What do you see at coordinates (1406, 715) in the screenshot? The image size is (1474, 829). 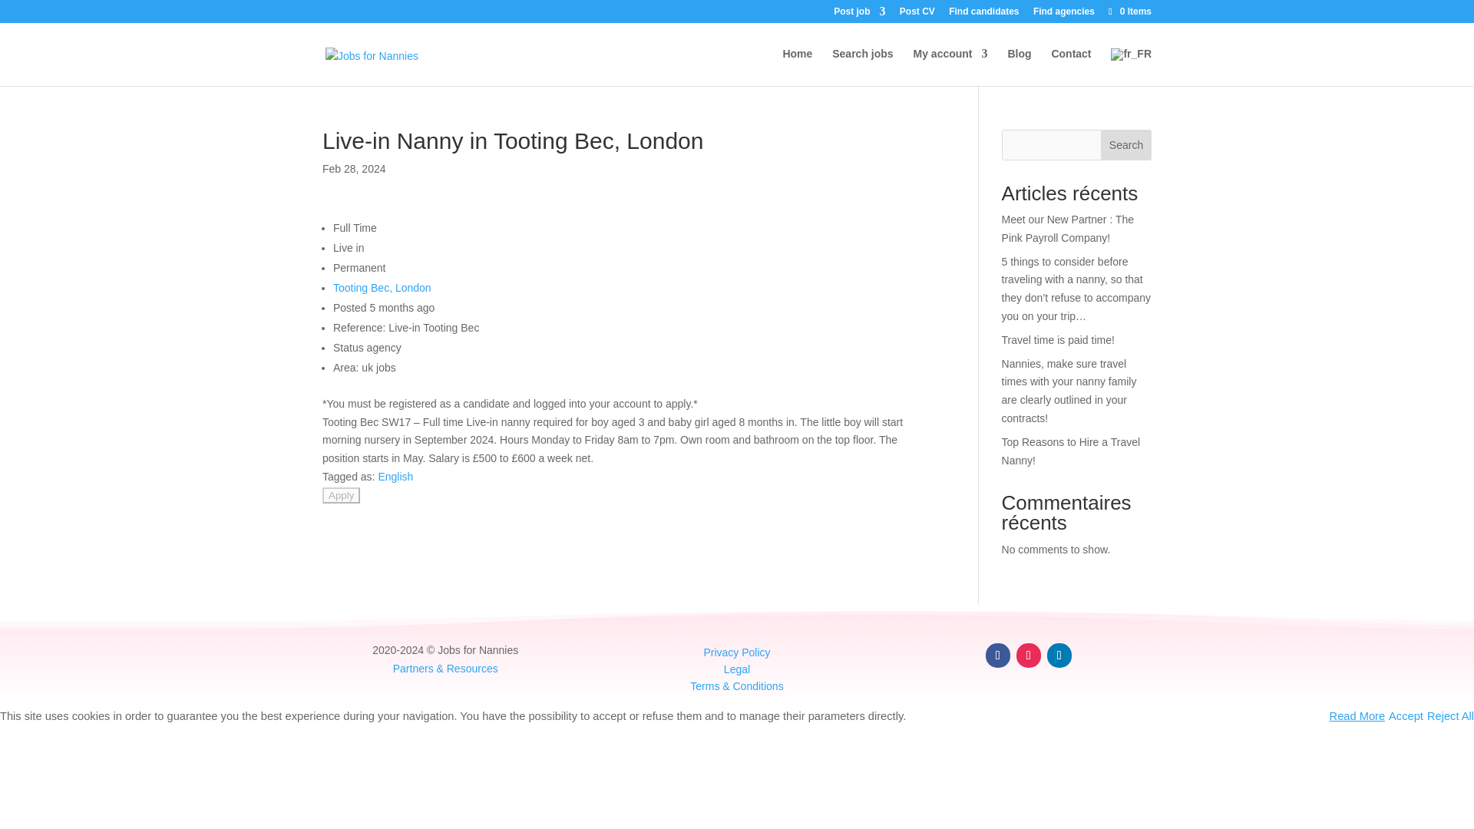 I see `Accept` at bounding box center [1406, 715].